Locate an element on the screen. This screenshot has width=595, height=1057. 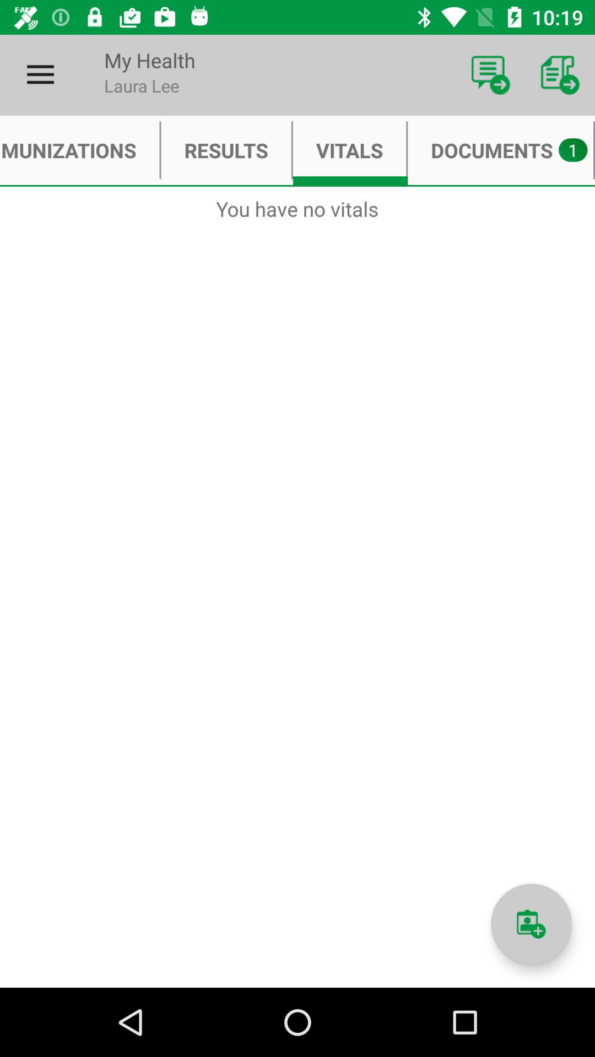
turn off the item next to my health is located at coordinates (40, 75).